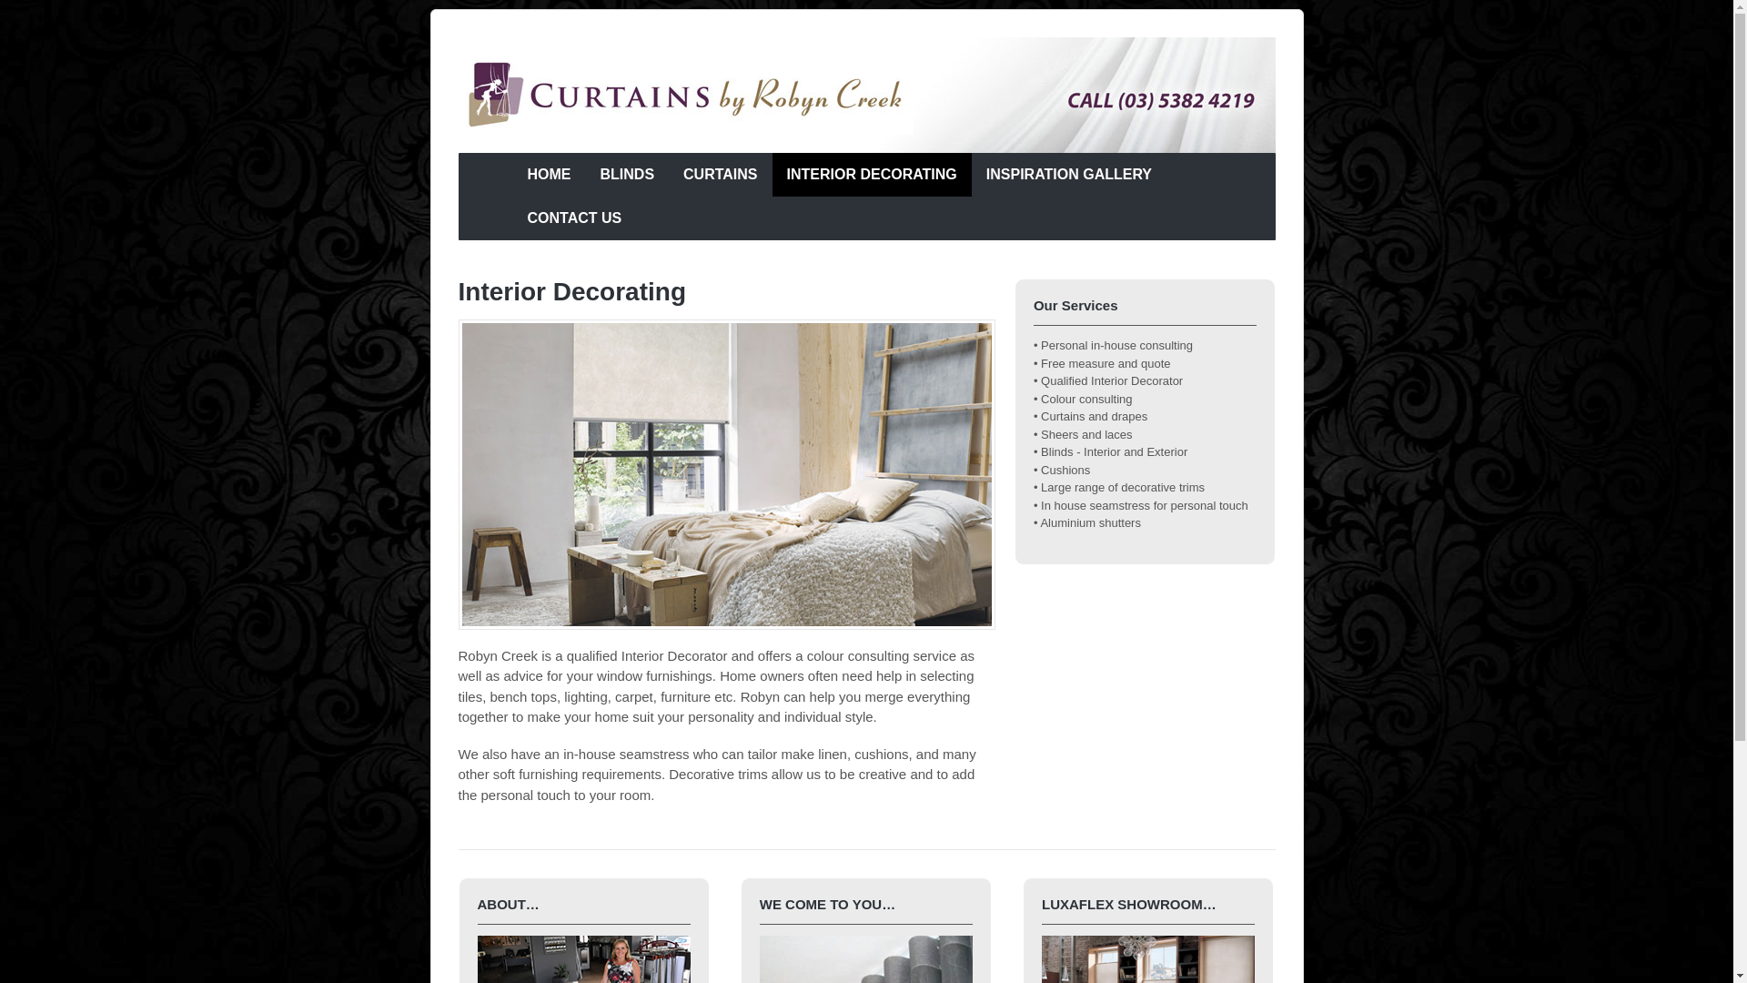  I want to click on BLINDS, so click(628, 175).